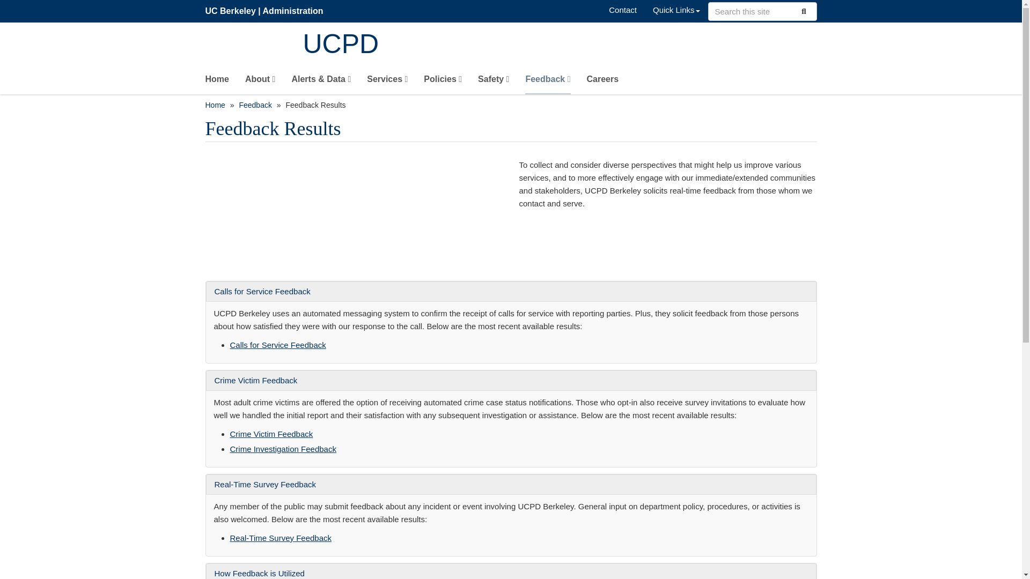 This screenshot has height=579, width=1030. What do you see at coordinates (560, 45) in the screenshot?
I see `Home` at bounding box center [560, 45].